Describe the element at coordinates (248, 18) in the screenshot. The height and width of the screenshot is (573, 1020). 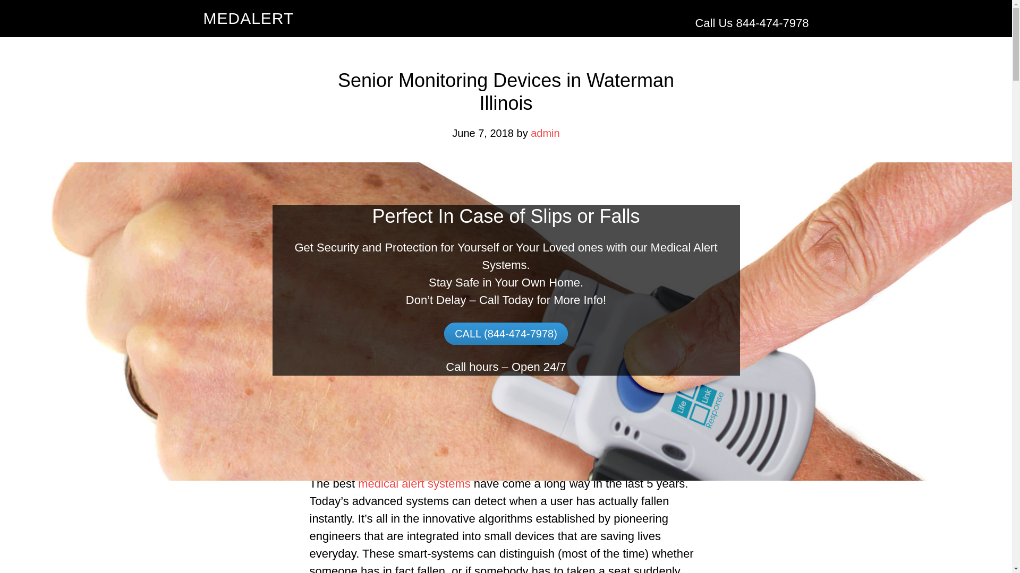
I see `MEDALERT` at that location.